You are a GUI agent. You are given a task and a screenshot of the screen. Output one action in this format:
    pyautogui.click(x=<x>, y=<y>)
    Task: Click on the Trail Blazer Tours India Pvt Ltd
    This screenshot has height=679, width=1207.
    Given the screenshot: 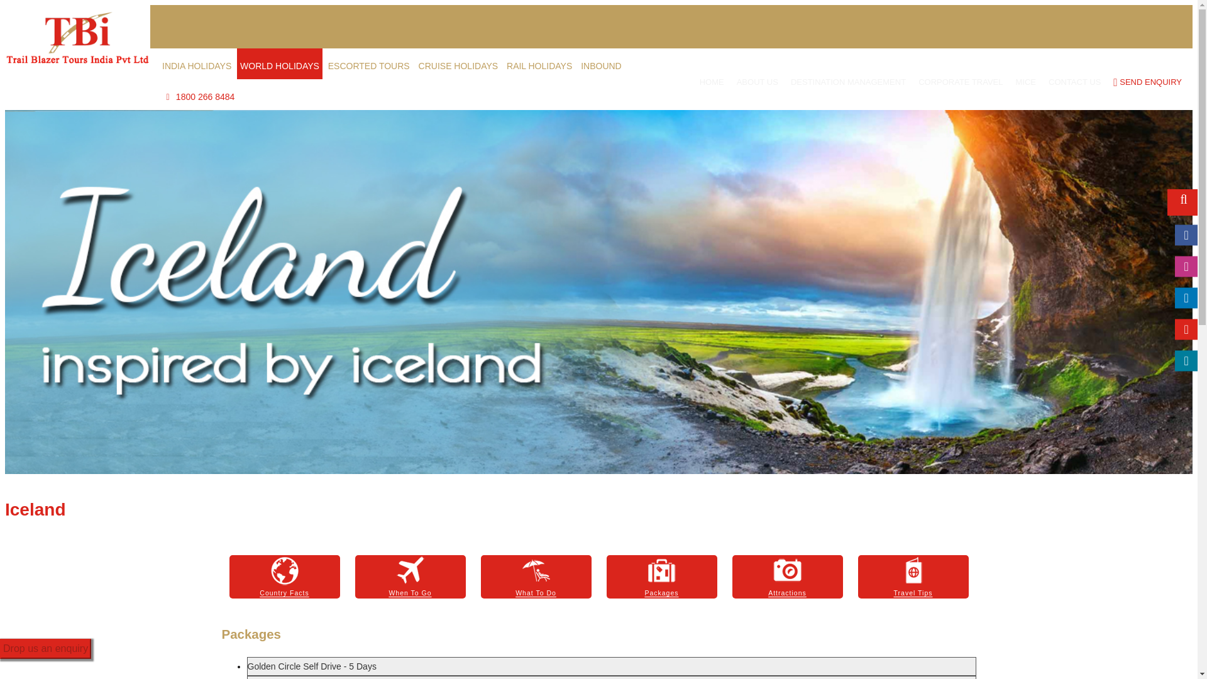 What is the action you would take?
    pyautogui.click(x=77, y=38)
    